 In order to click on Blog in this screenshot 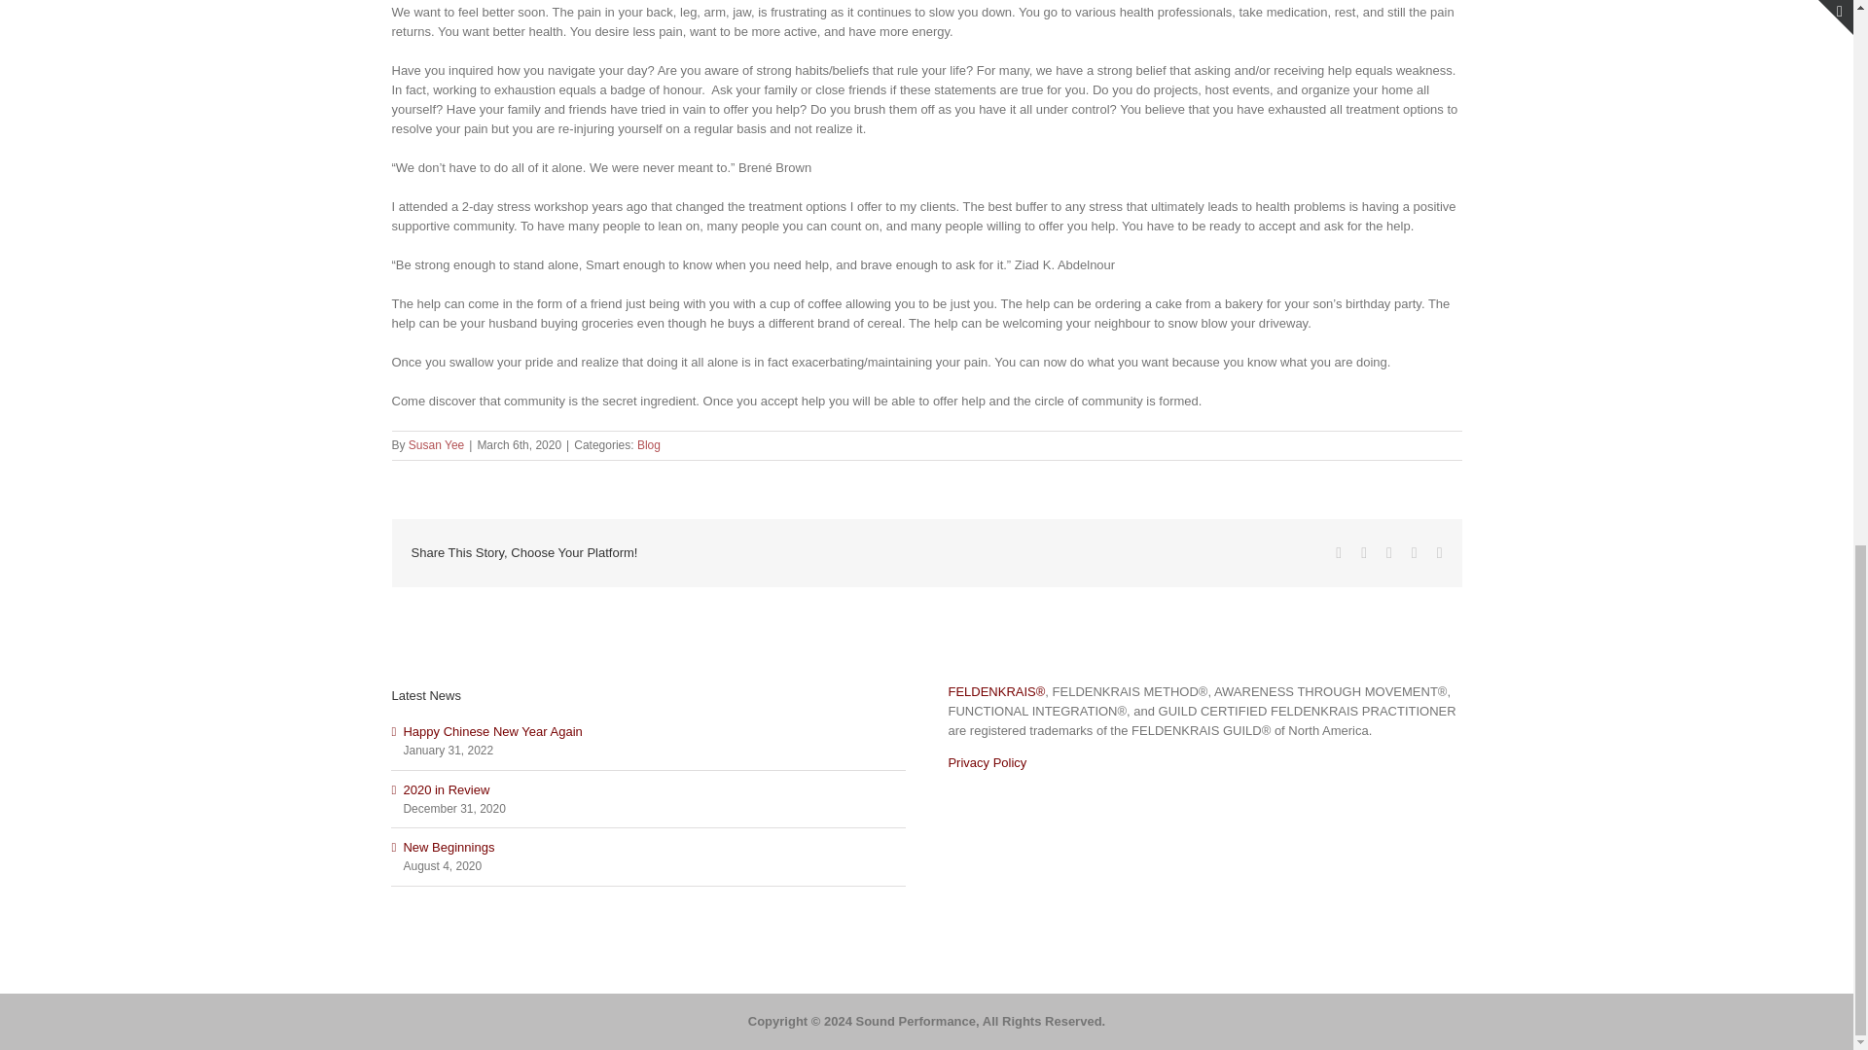, I will do `click(648, 445)`.